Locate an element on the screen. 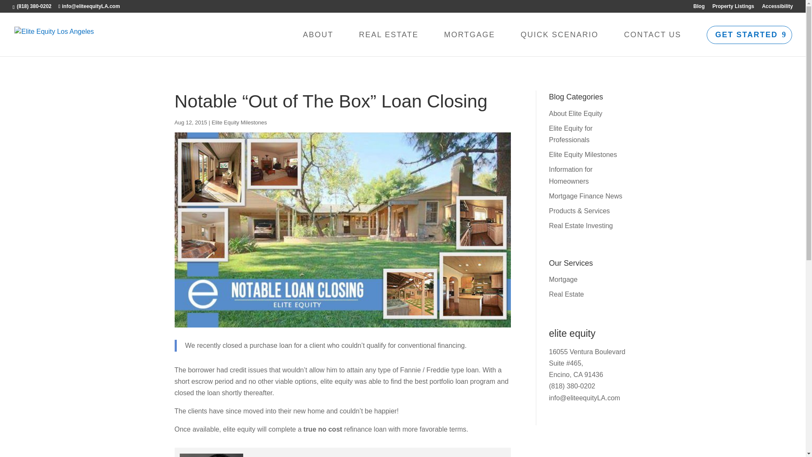 The width and height of the screenshot is (812, 457). Mortgage is located at coordinates (563, 279).